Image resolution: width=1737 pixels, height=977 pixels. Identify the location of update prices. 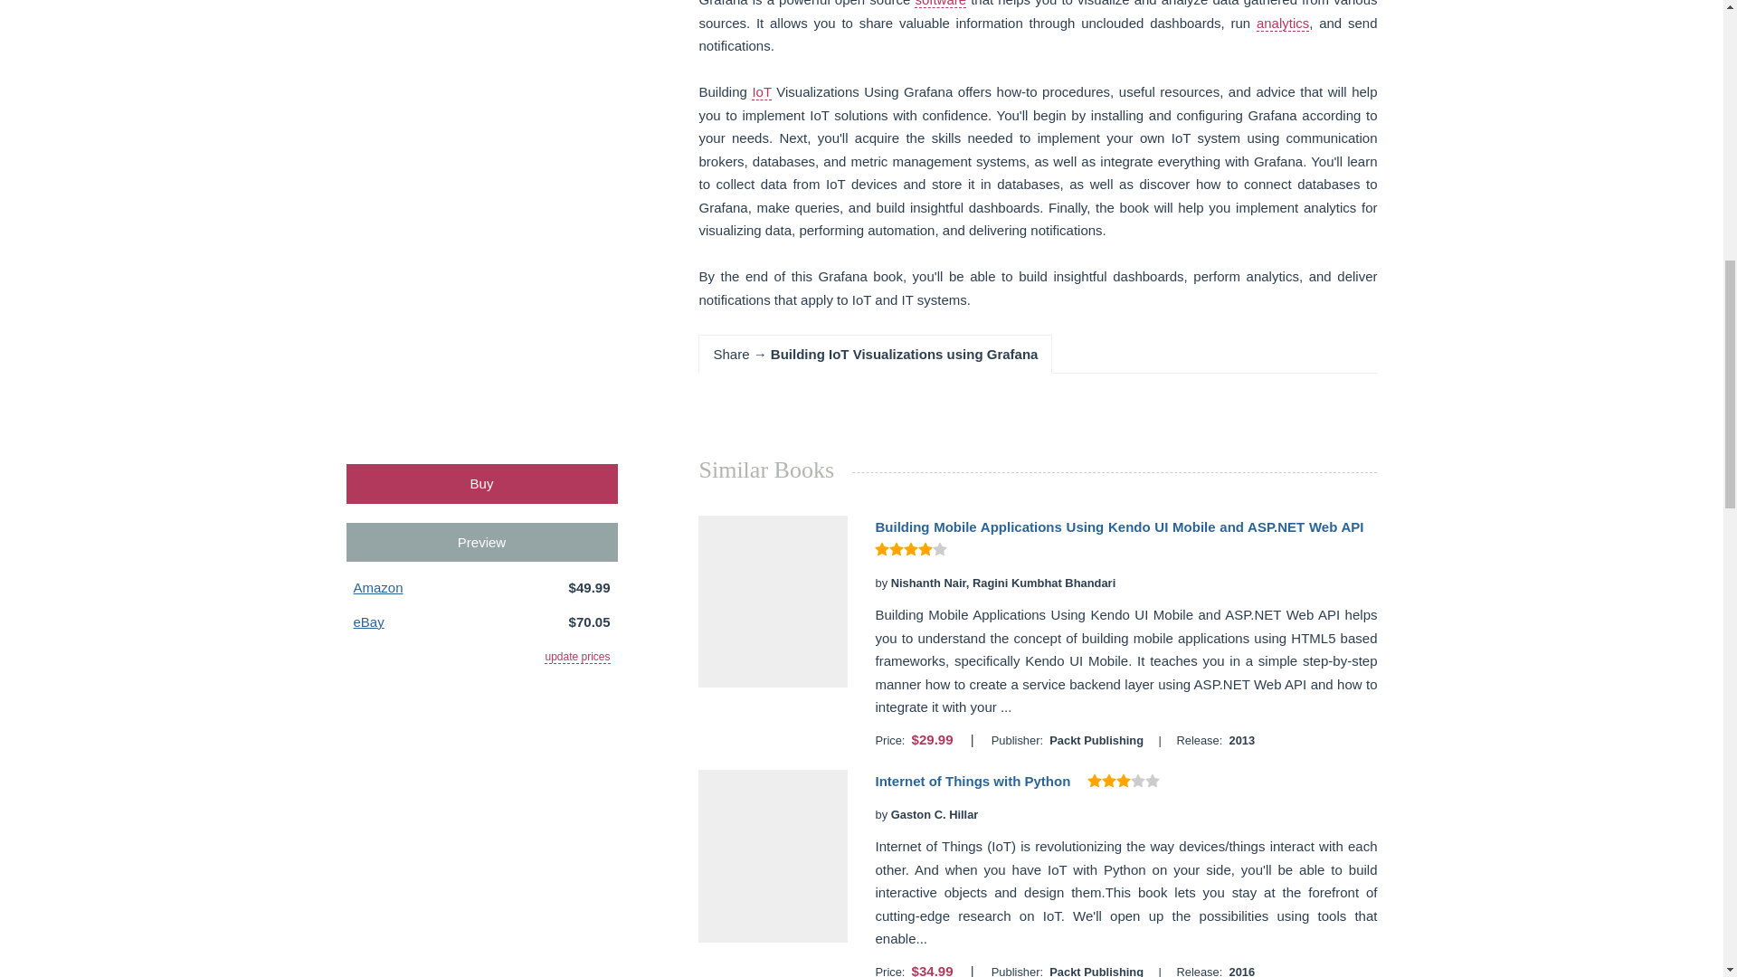
(577, 657).